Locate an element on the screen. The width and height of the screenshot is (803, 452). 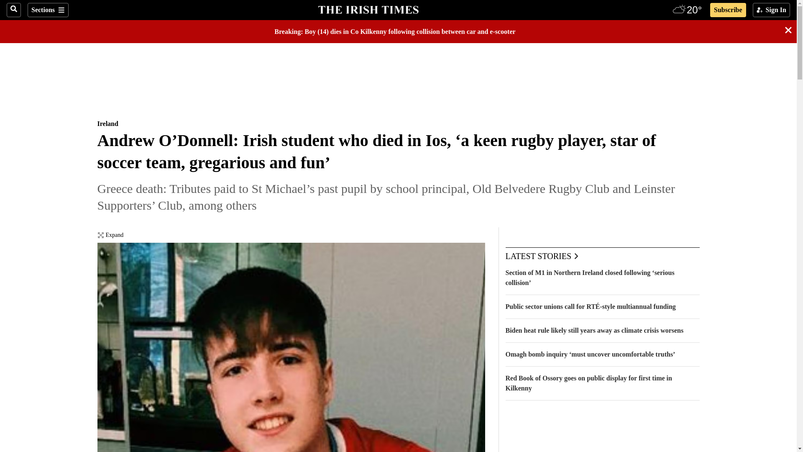
Sections is located at coordinates (48, 10).